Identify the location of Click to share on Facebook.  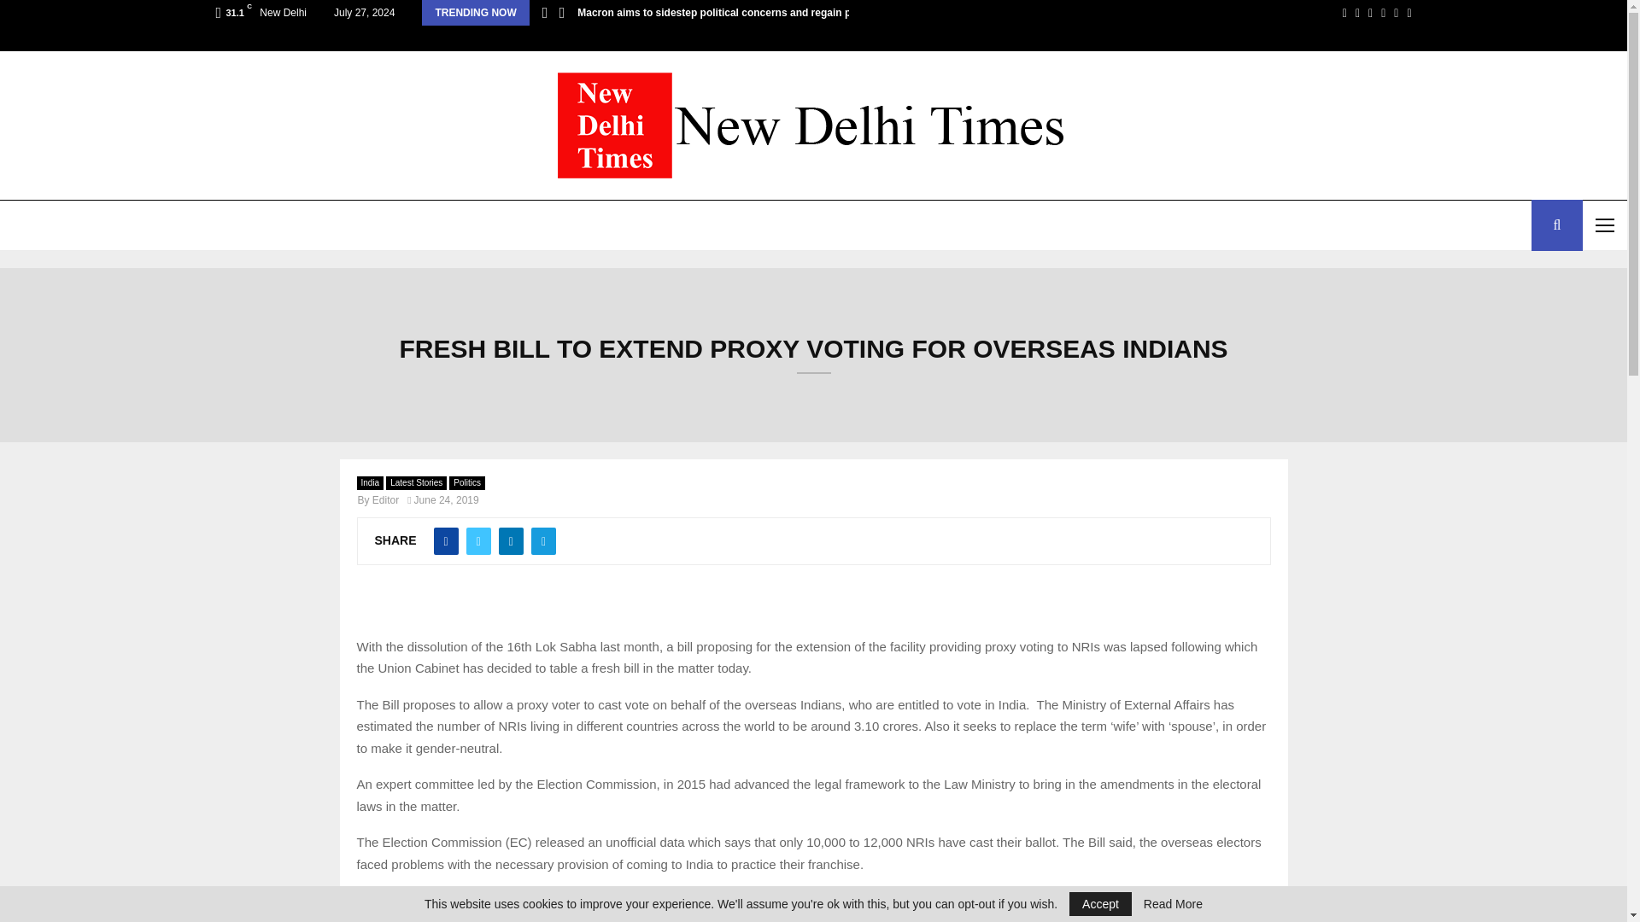
(438, 903).